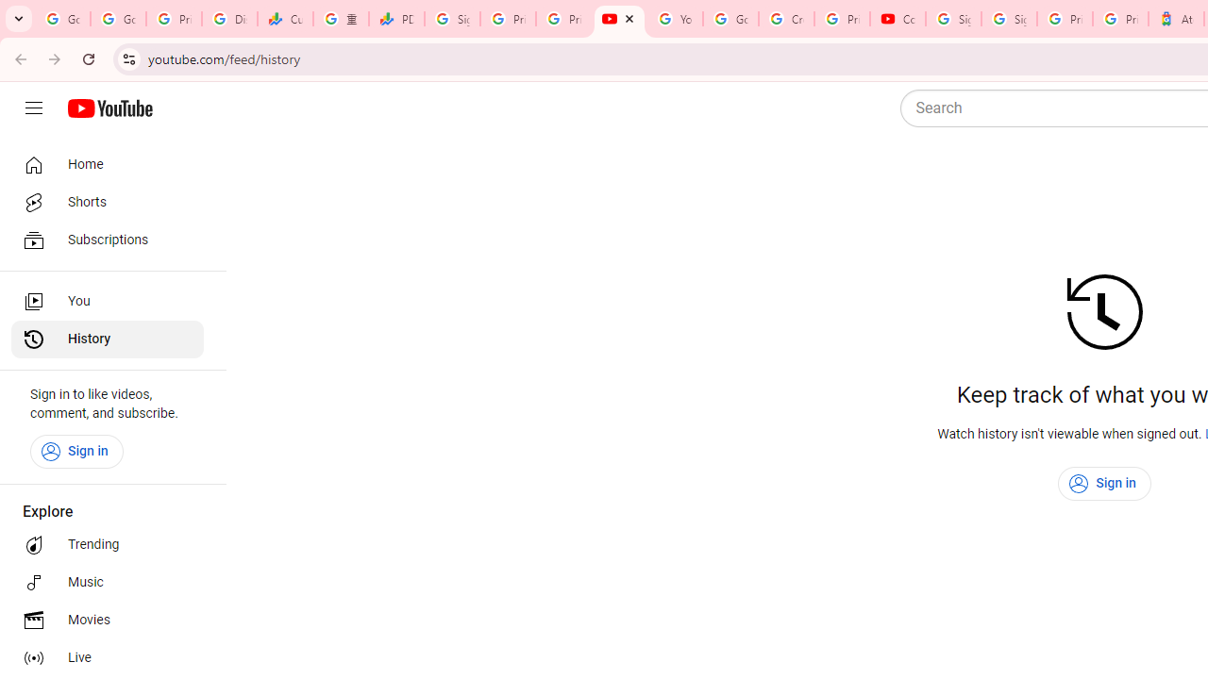 The height and width of the screenshot is (679, 1208). Describe the element at coordinates (108, 545) in the screenshot. I see `Trending` at that location.